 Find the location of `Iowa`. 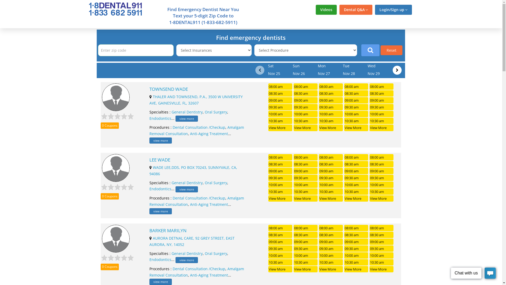

Iowa is located at coordinates (160, 136).